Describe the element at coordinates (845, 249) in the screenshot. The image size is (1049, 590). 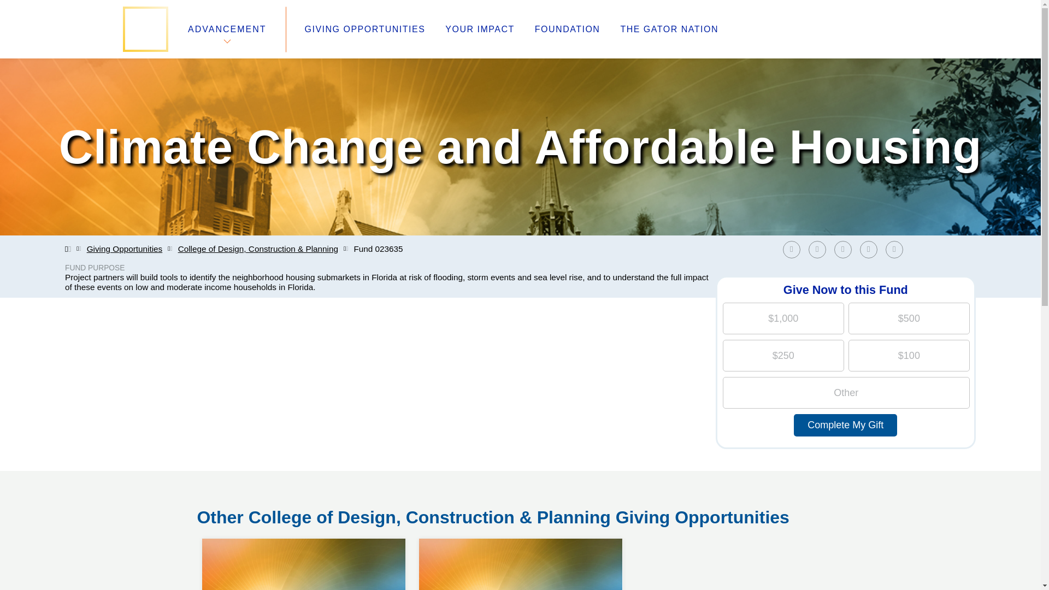
I see `Share on LinkedIn` at that location.